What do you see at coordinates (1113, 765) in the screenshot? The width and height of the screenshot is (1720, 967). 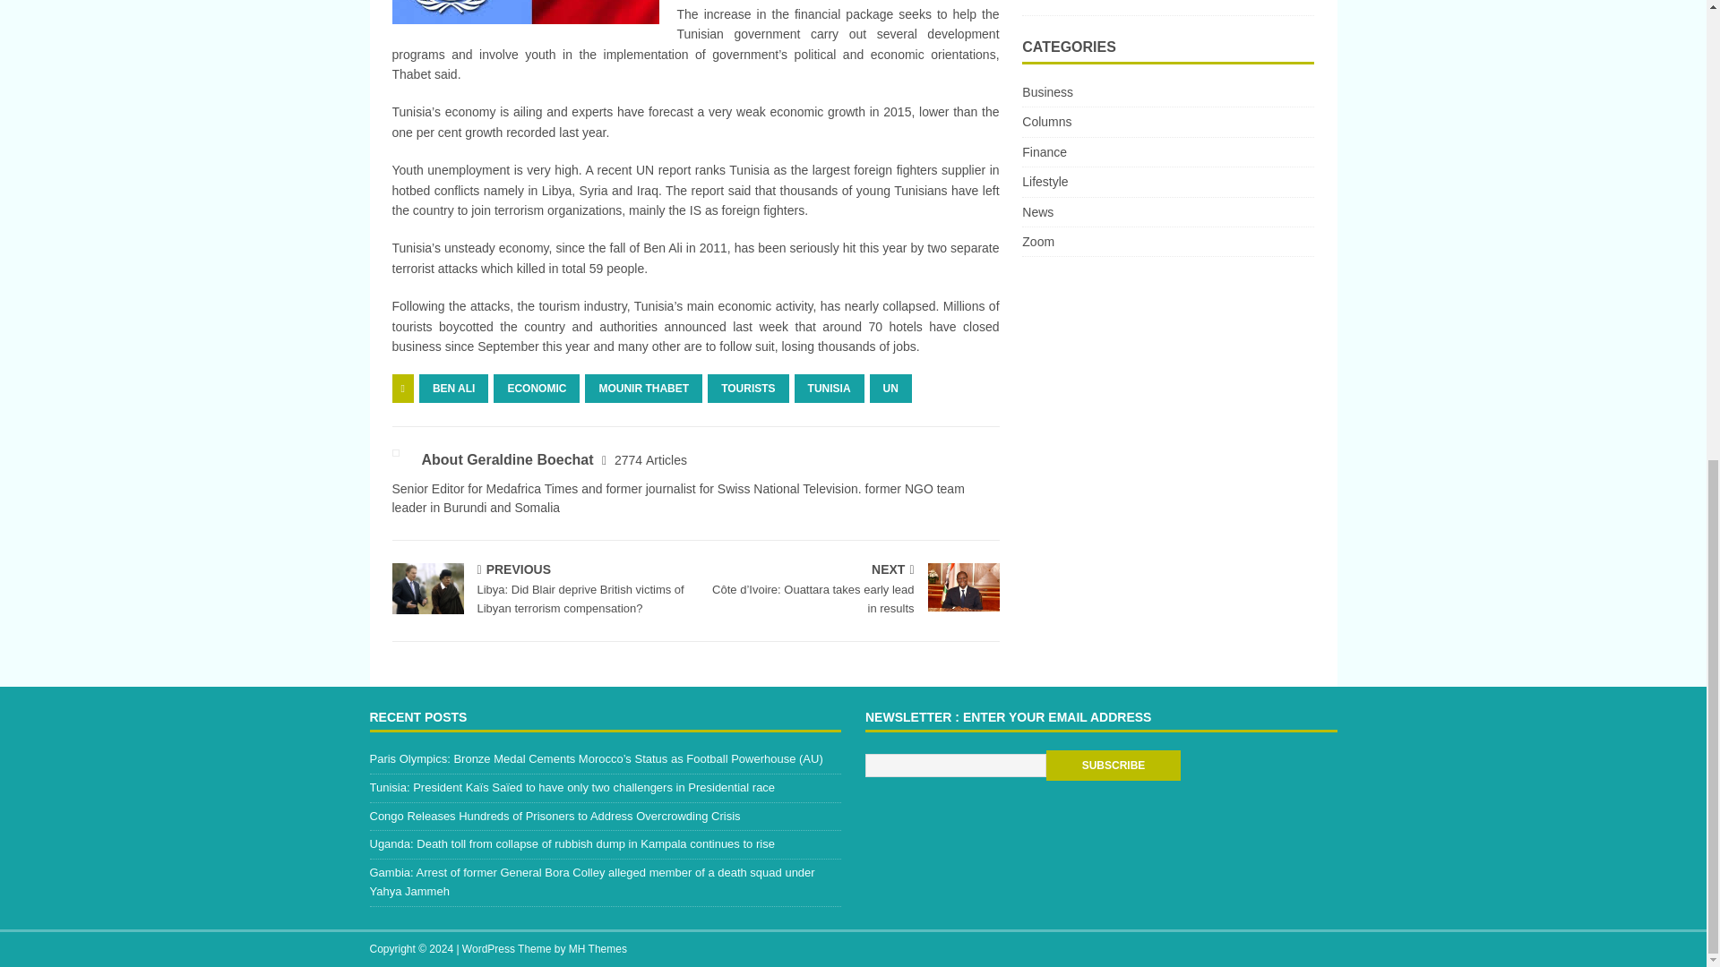 I see `Subscribe` at bounding box center [1113, 765].